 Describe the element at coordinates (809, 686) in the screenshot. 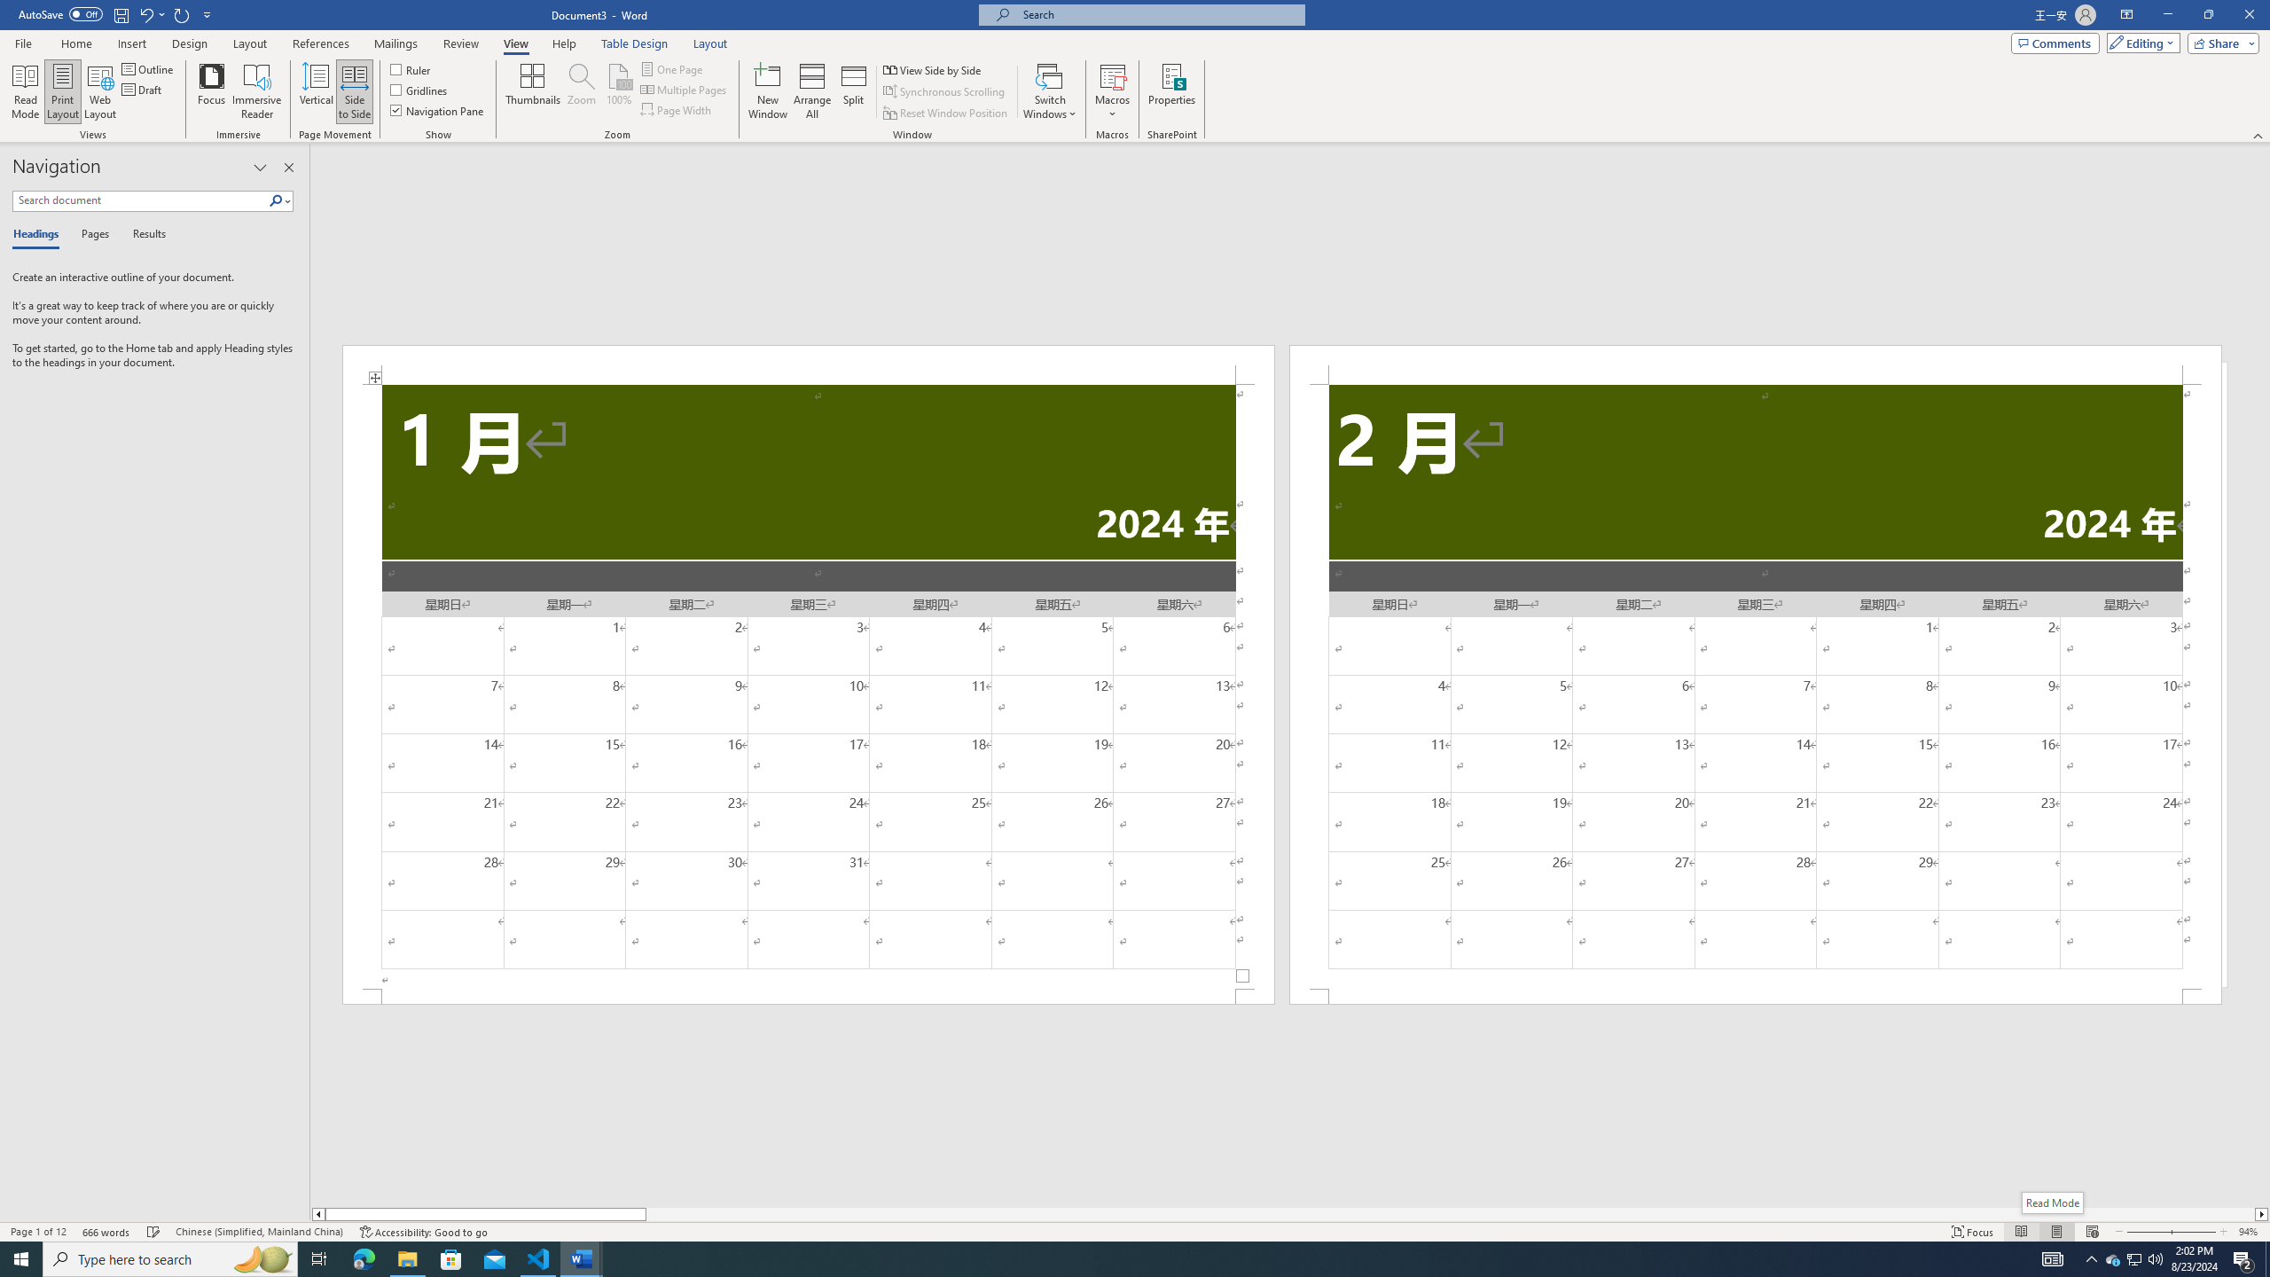

I see `Page 1 content` at that location.